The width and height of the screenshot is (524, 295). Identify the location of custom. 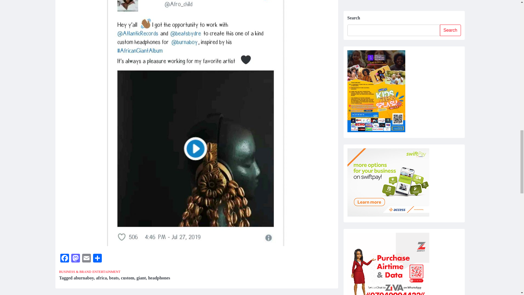
(127, 278).